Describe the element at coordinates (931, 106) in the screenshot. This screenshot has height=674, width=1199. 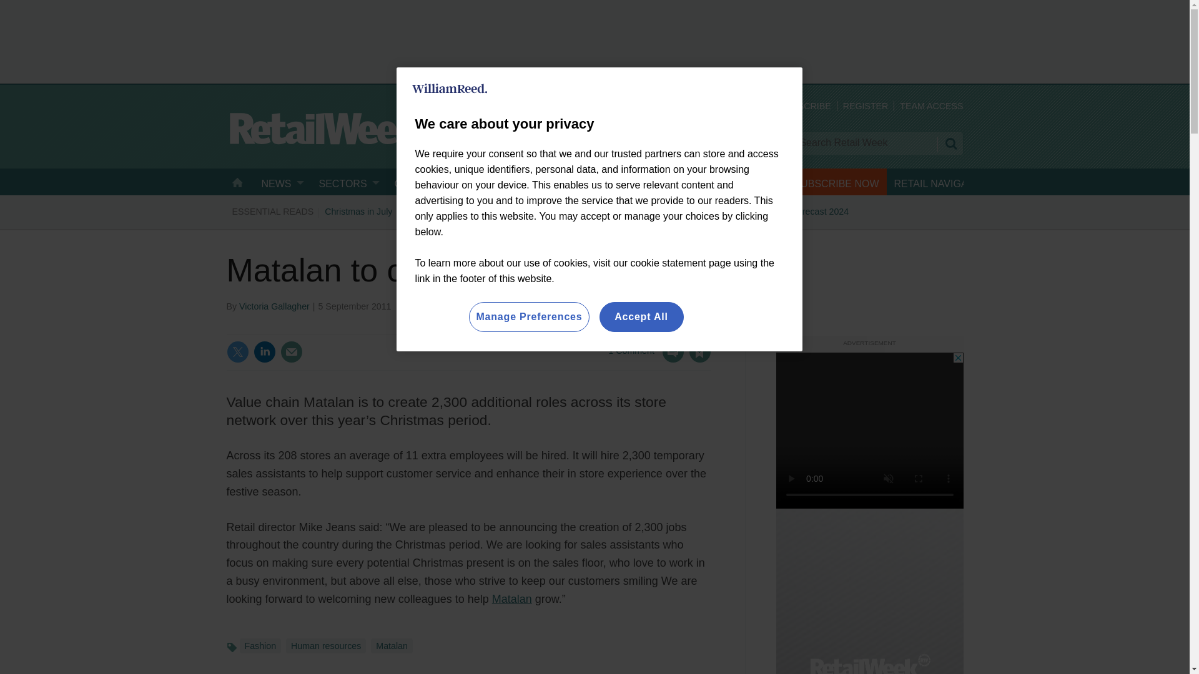
I see `TEAM ACCESS` at that location.